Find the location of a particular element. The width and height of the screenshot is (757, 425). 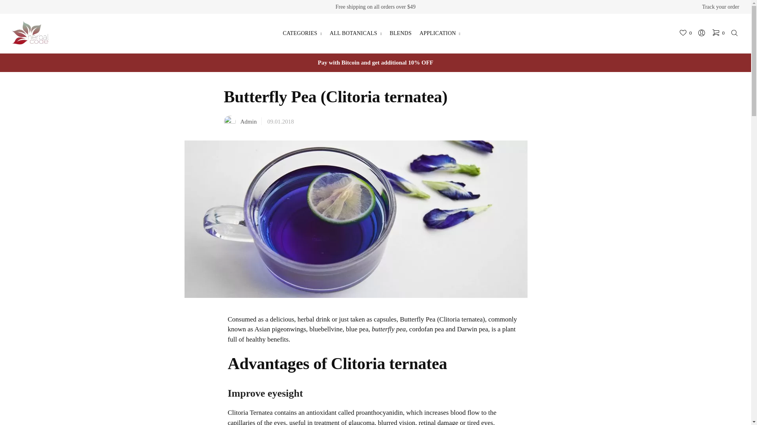

Track your order is located at coordinates (721, 7).